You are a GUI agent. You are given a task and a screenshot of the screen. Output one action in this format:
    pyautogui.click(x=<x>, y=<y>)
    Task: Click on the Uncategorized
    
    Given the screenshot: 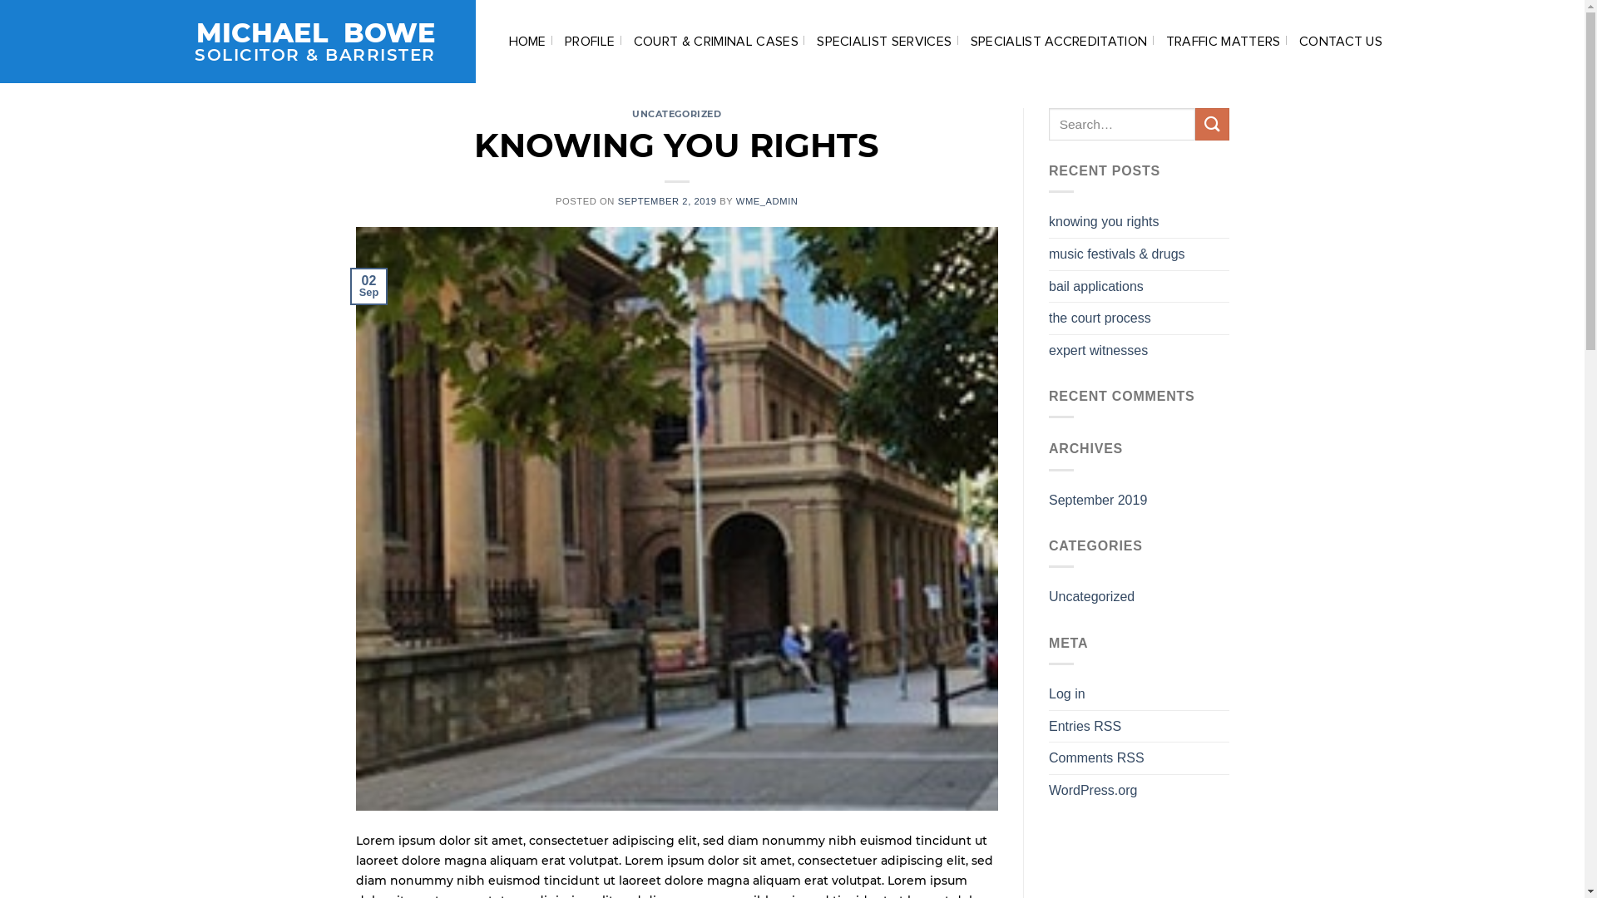 What is the action you would take?
    pyautogui.click(x=1091, y=597)
    